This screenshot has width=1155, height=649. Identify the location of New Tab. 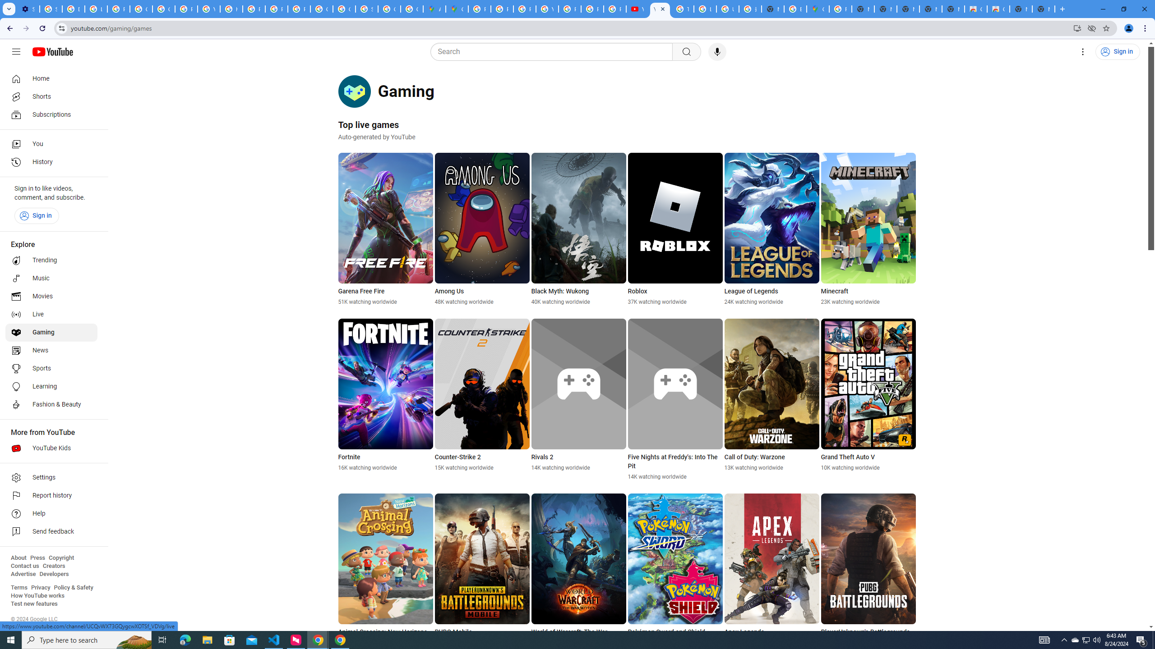
(772, 9).